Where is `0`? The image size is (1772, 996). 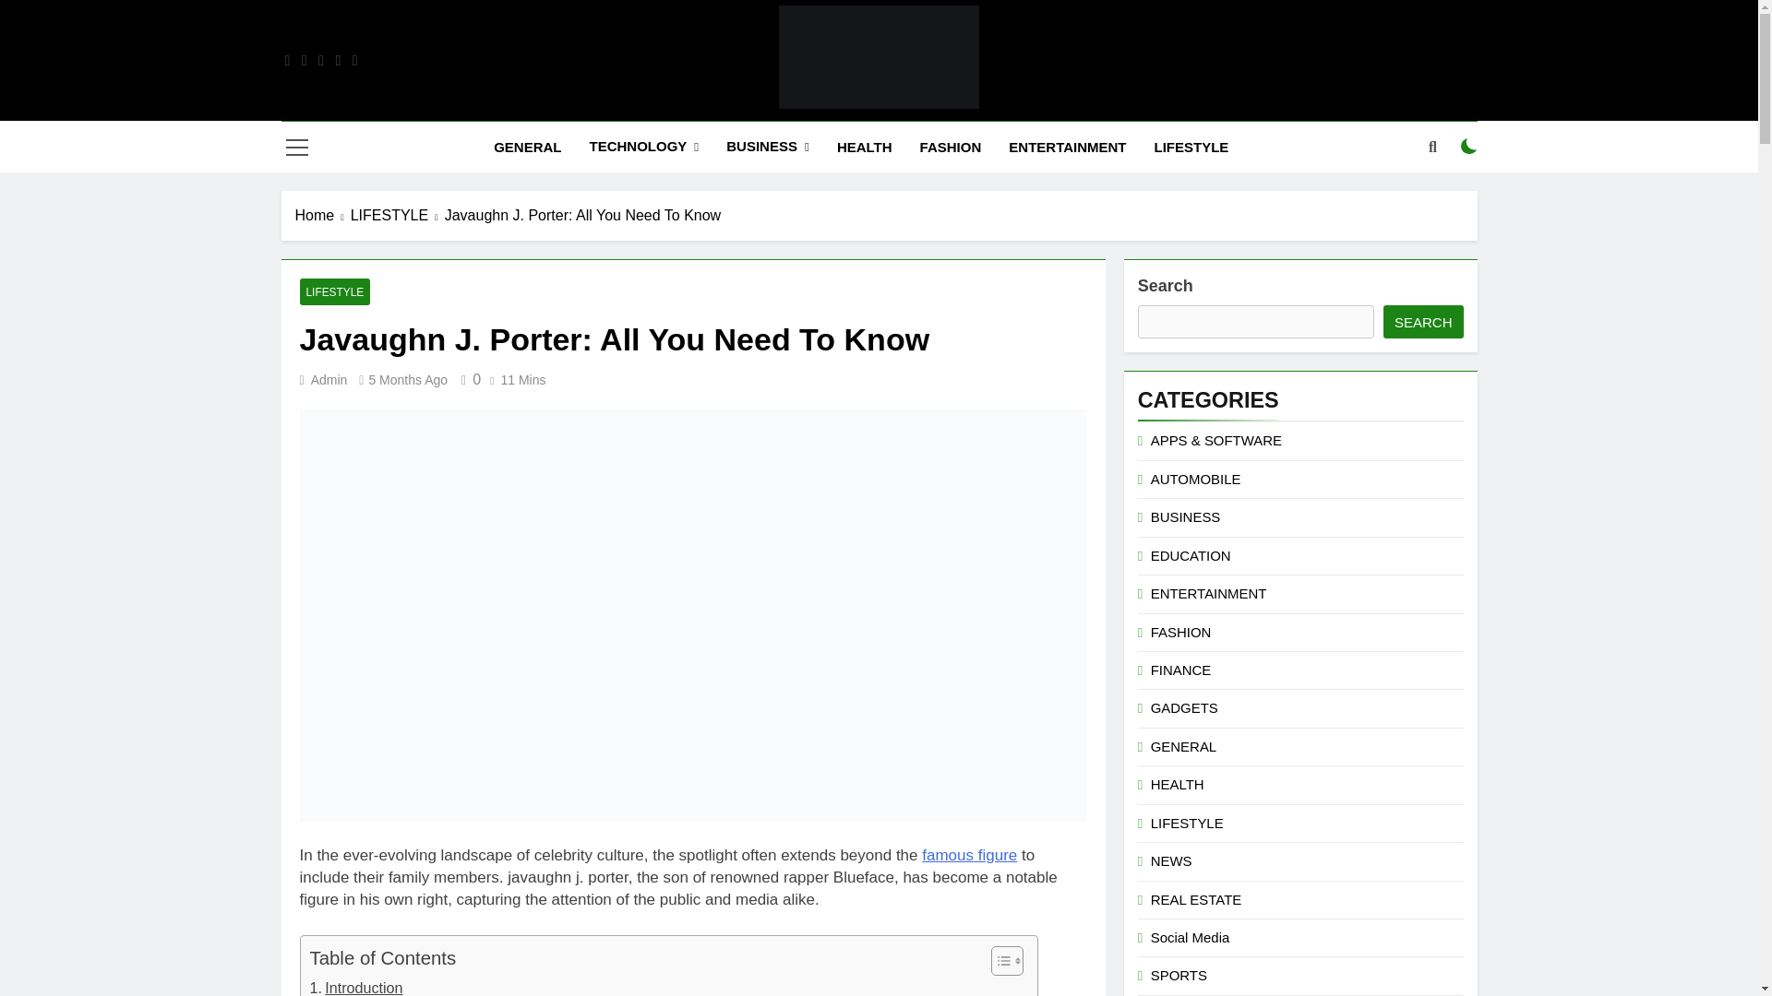 0 is located at coordinates (467, 379).